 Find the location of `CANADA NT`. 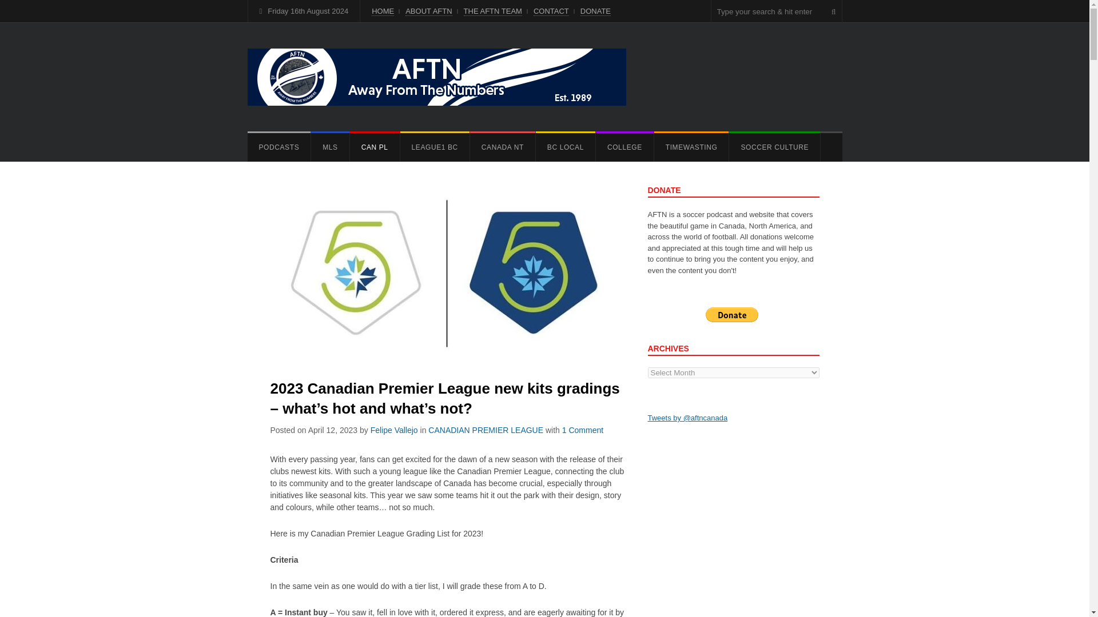

CANADA NT is located at coordinates (502, 147).